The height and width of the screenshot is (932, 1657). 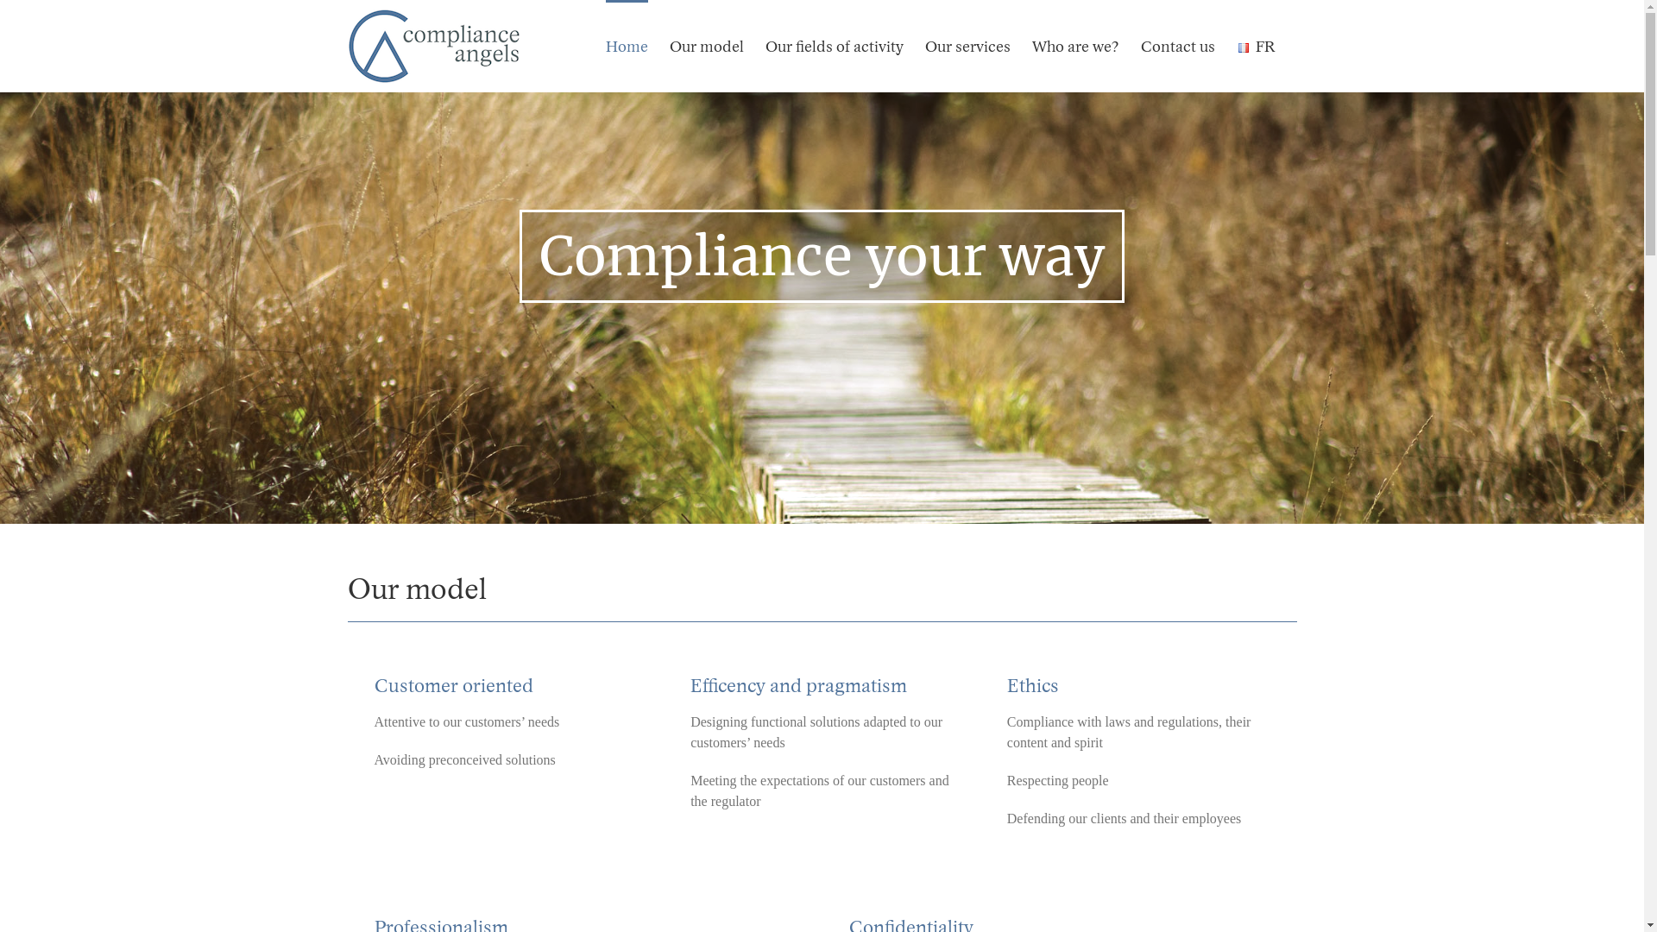 What do you see at coordinates (627, 47) in the screenshot?
I see `Home` at bounding box center [627, 47].